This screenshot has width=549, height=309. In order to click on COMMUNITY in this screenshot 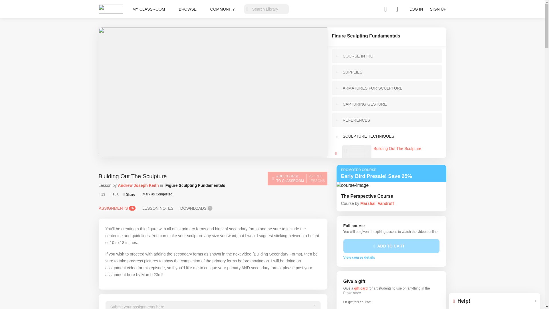, I will do `click(390, 88)`.